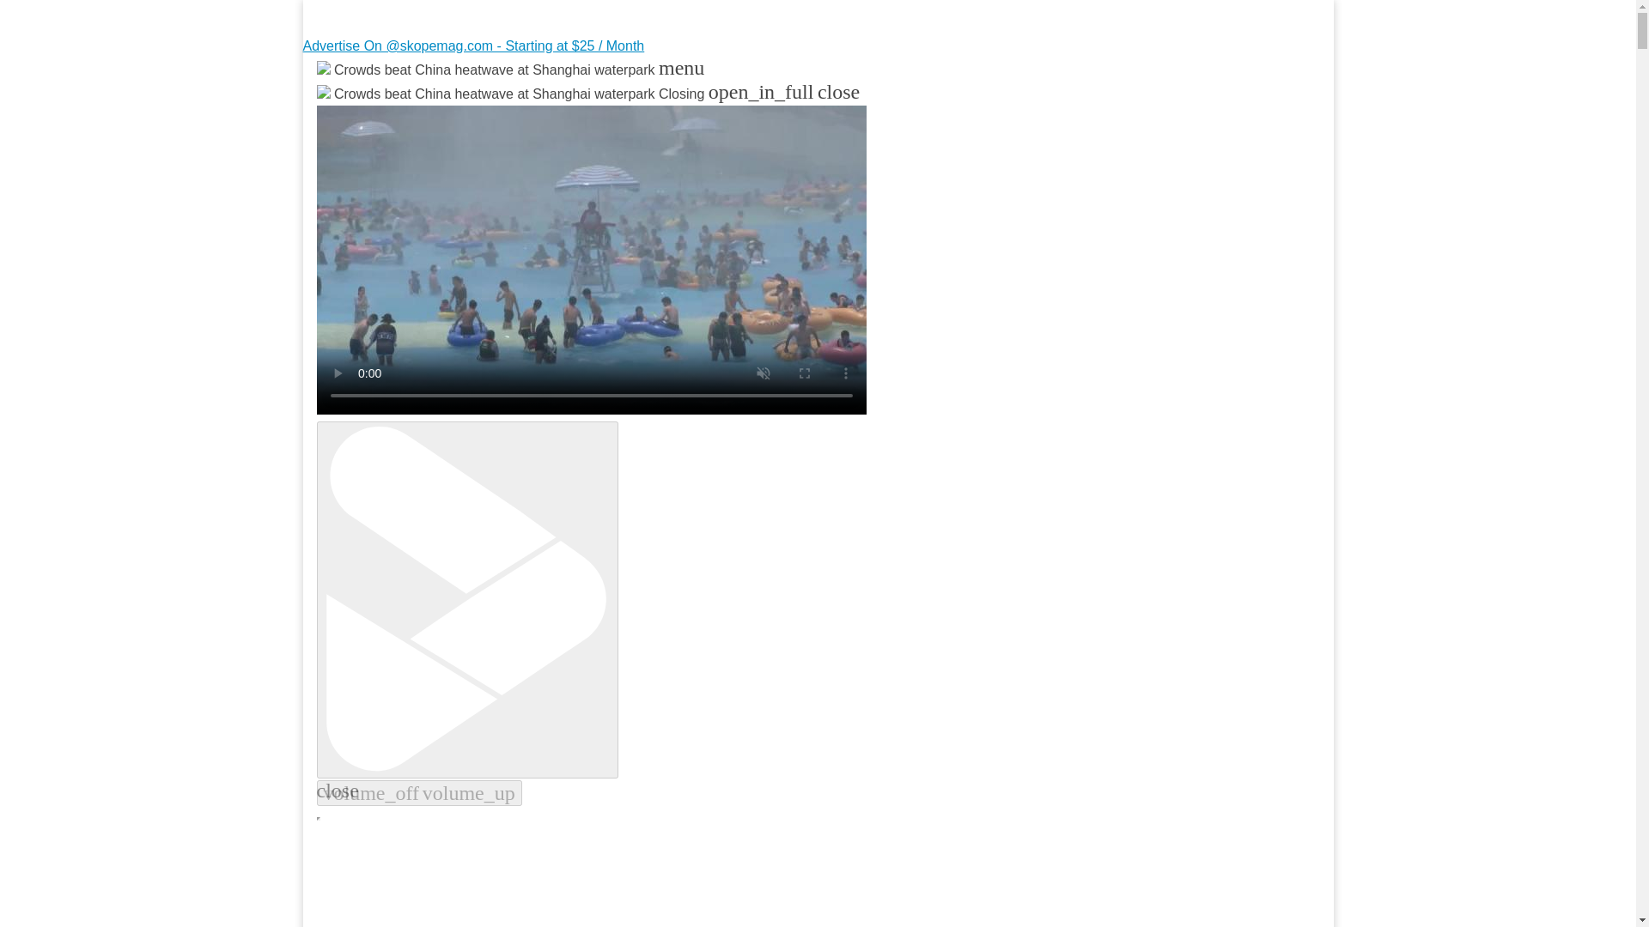 The image size is (1649, 927). I want to click on Skope Entertainment Inc, so click(524, 112).